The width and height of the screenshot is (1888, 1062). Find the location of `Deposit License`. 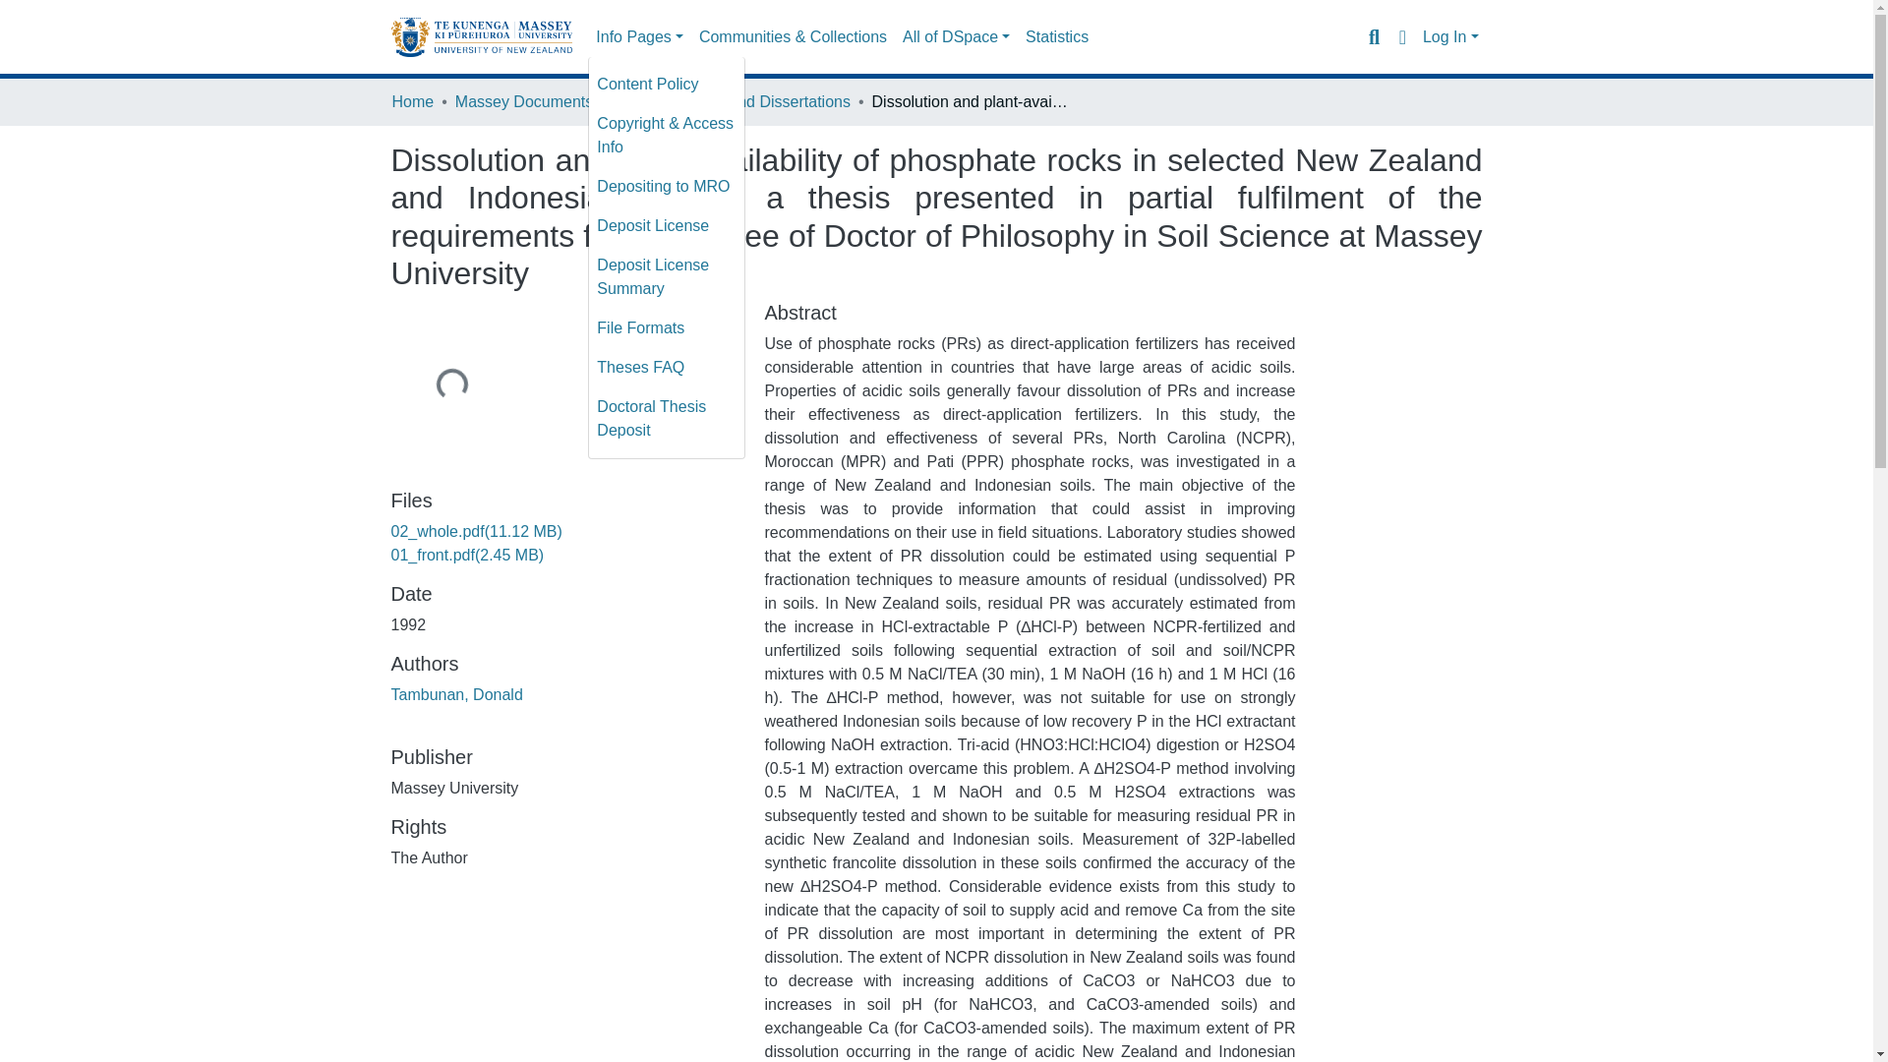

Deposit License is located at coordinates (667, 225).